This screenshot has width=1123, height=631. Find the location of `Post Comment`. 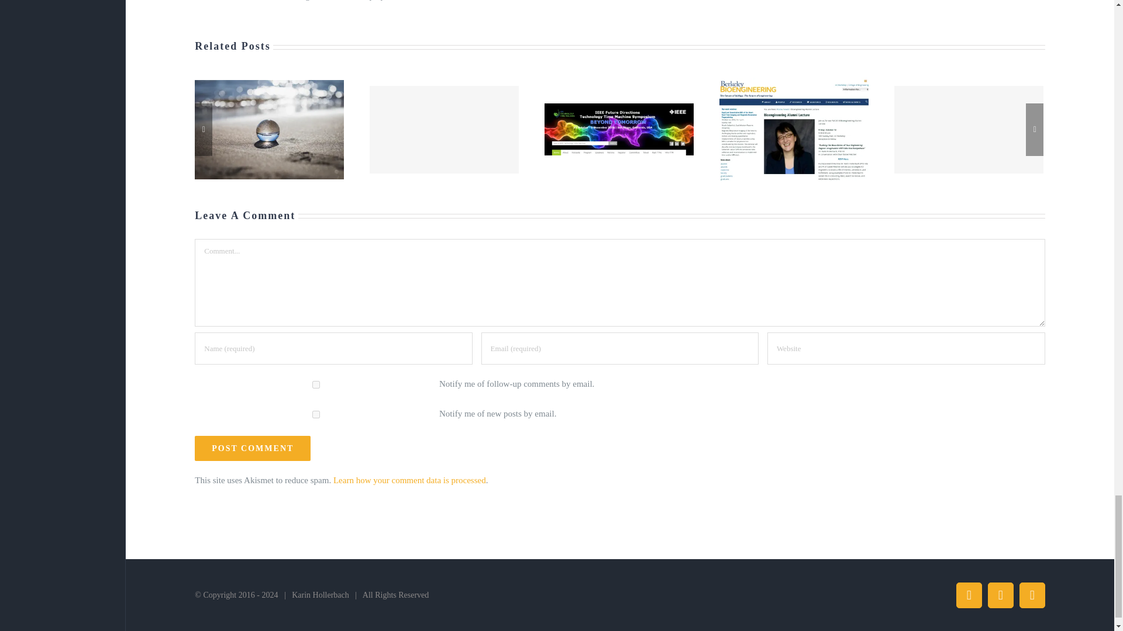

Post Comment is located at coordinates (253, 449).